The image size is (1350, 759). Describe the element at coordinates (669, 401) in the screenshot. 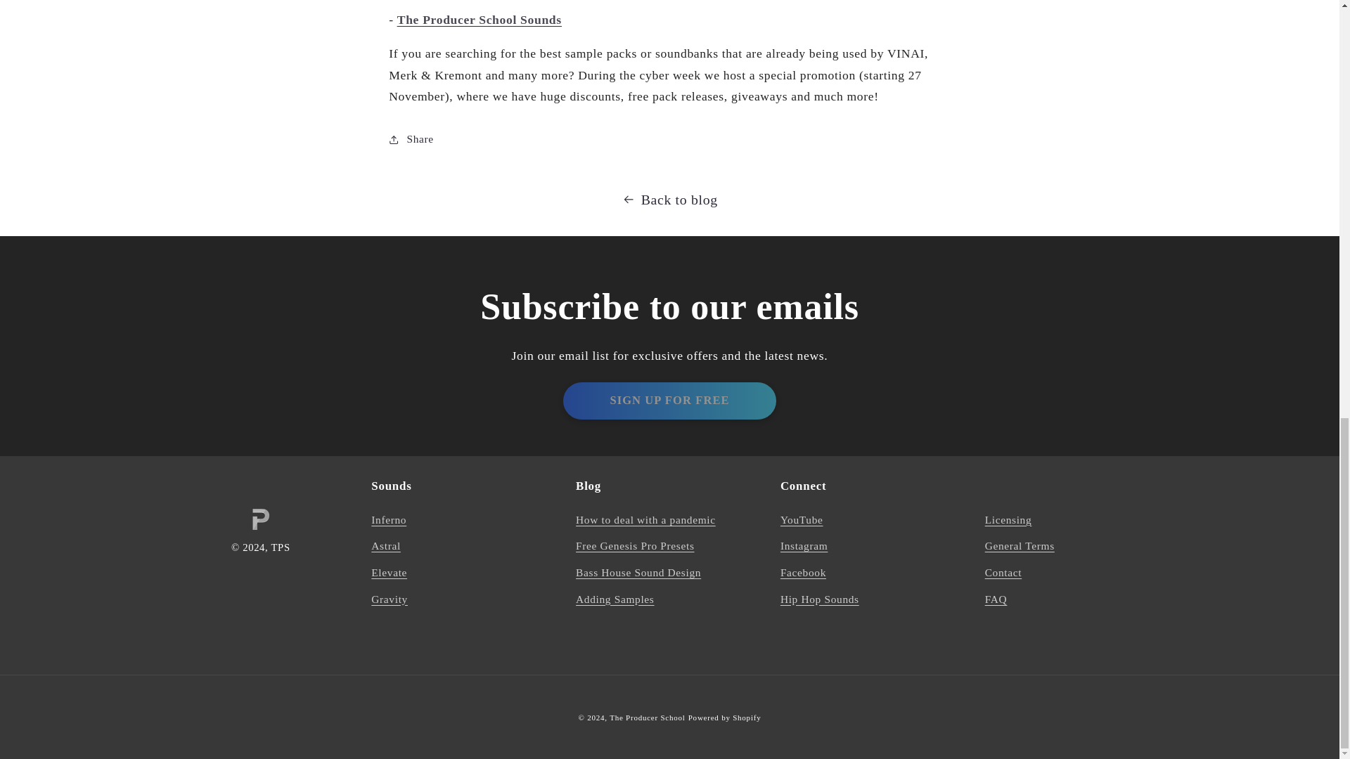

I see `SIGN UP FOR FREE` at that location.